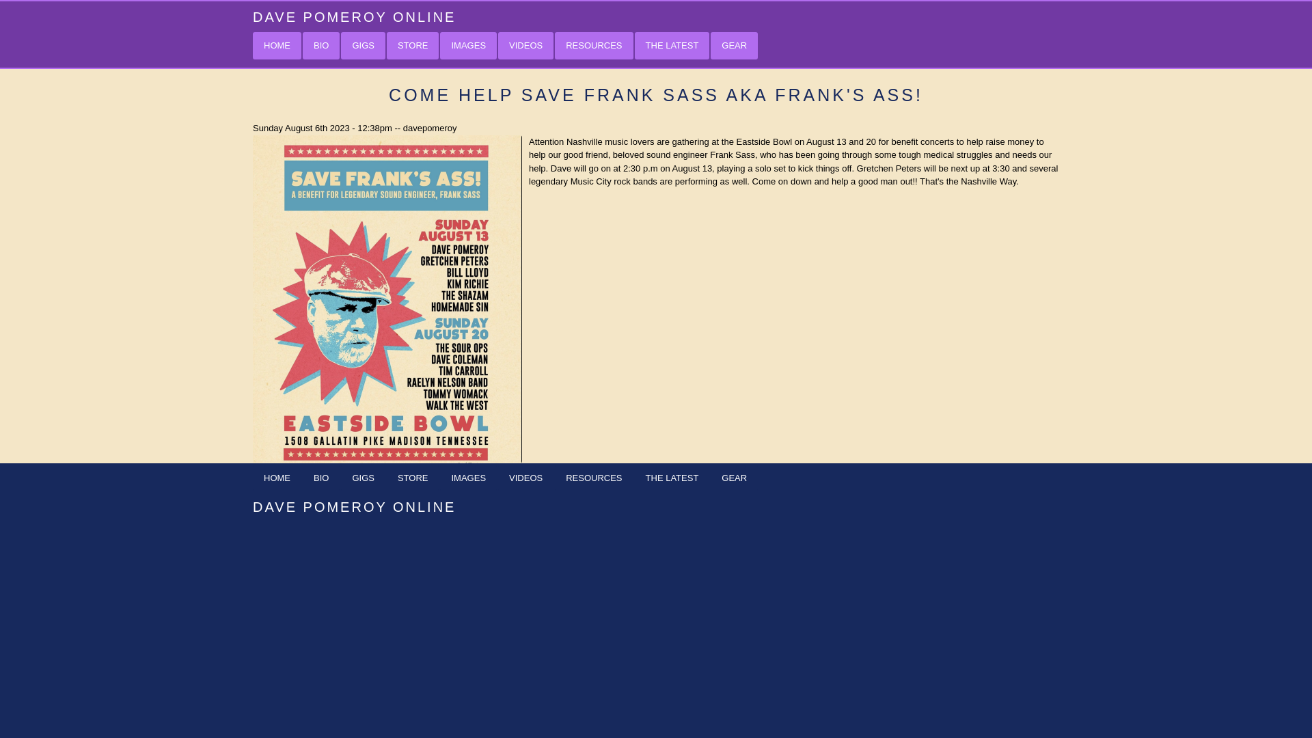 The image size is (1312, 738). I want to click on THE LATEST, so click(672, 46).